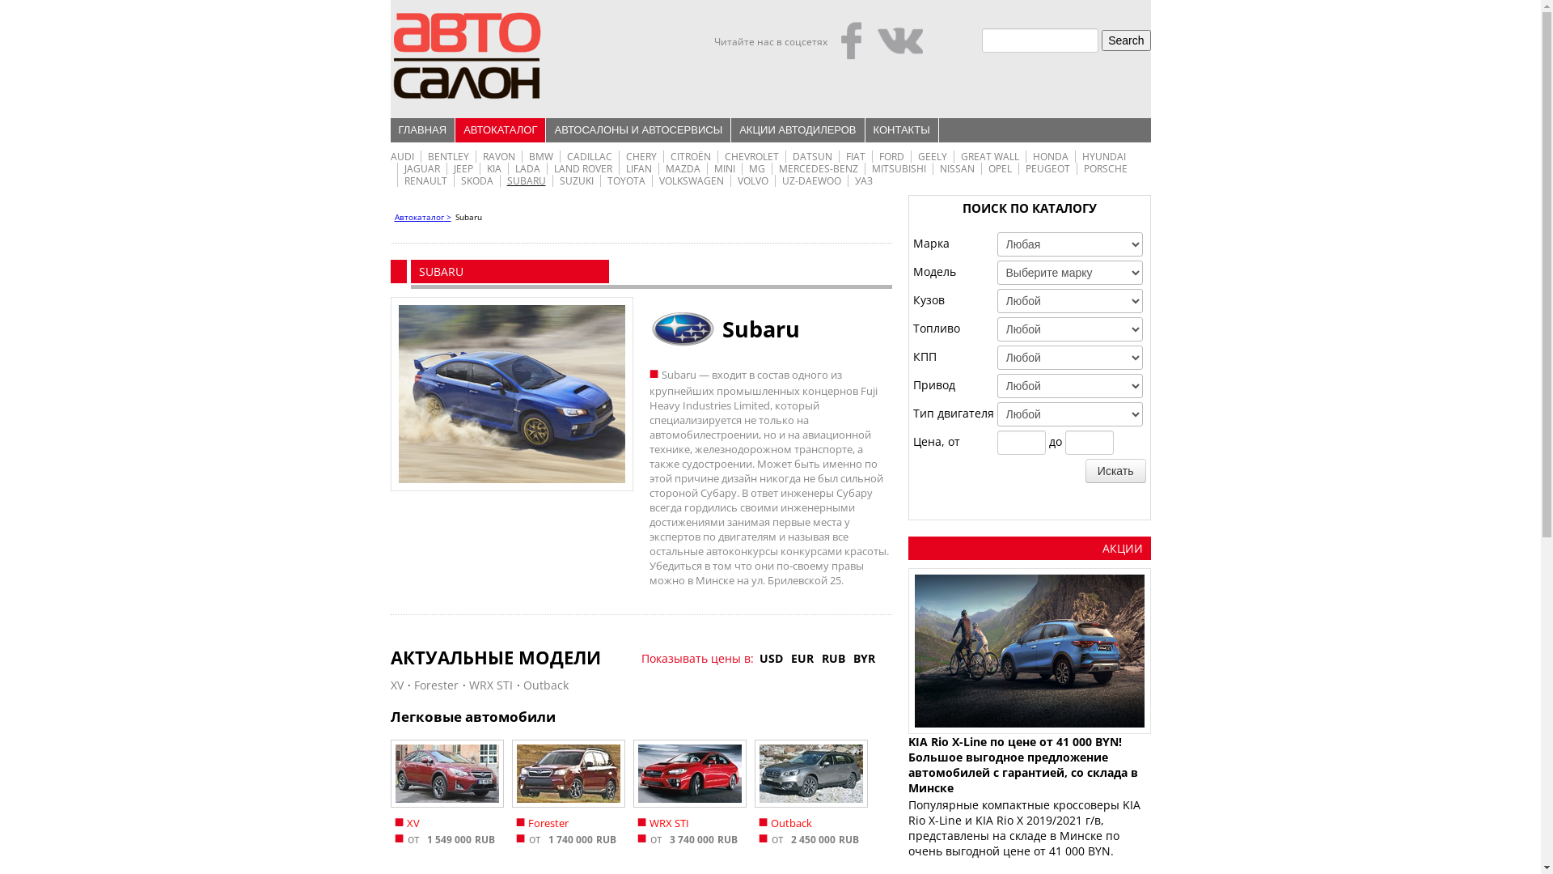  Describe the element at coordinates (425, 181) in the screenshot. I see `RENAULT` at that location.